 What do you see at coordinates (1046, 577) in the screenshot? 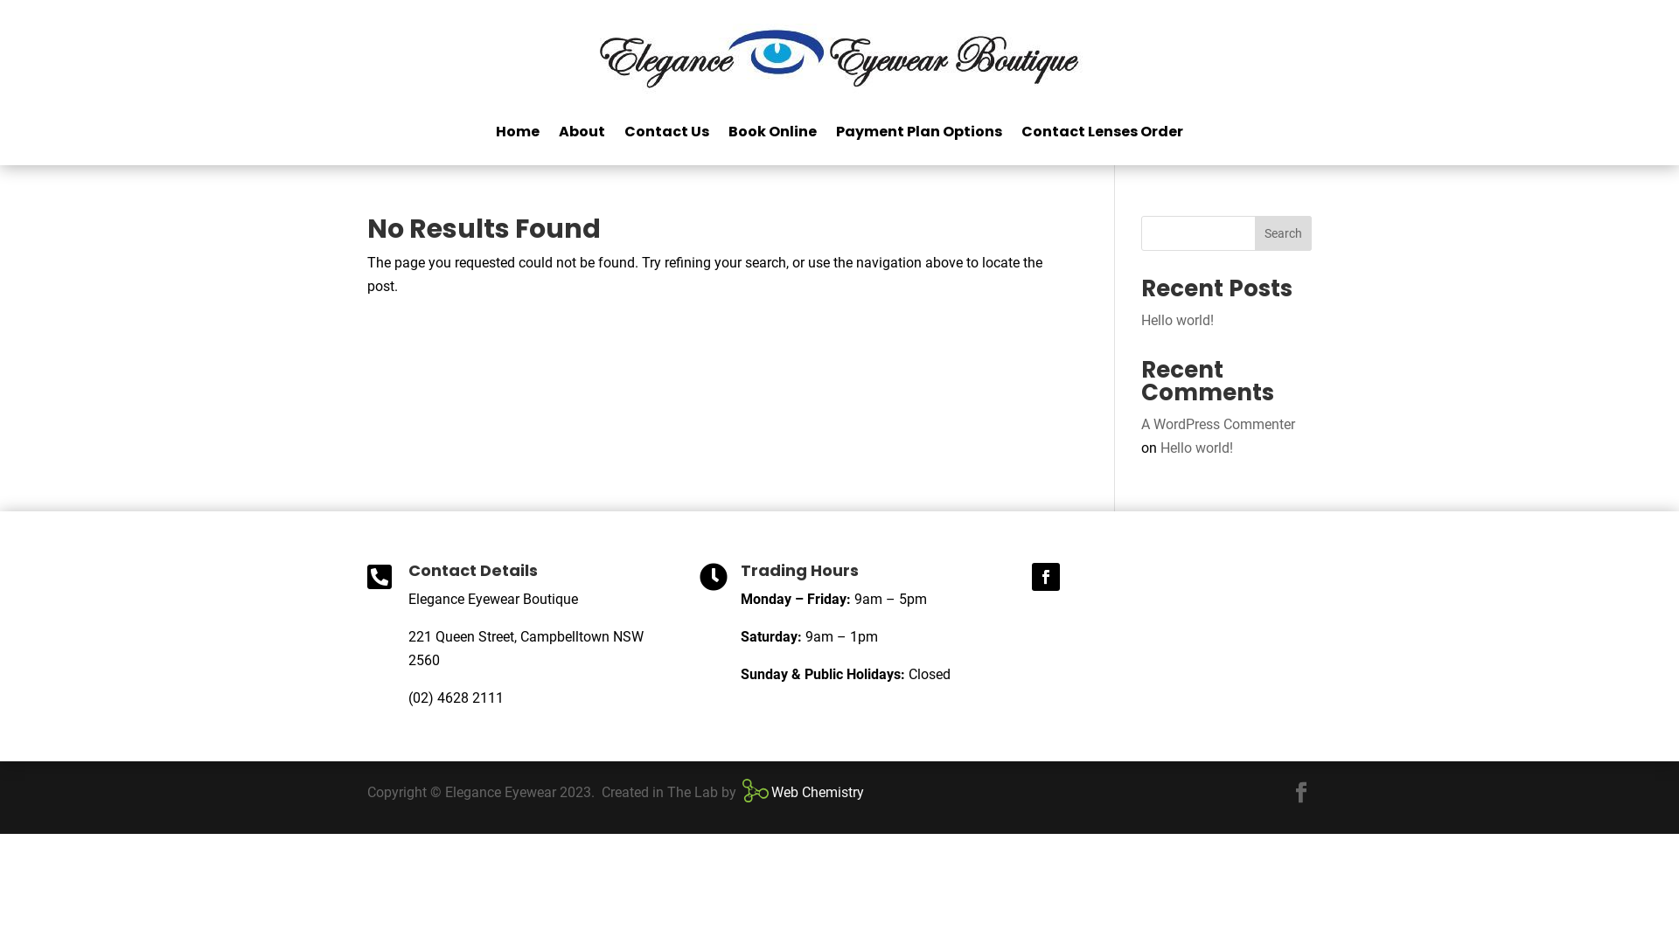
I see `Follow on Facebook` at bounding box center [1046, 577].